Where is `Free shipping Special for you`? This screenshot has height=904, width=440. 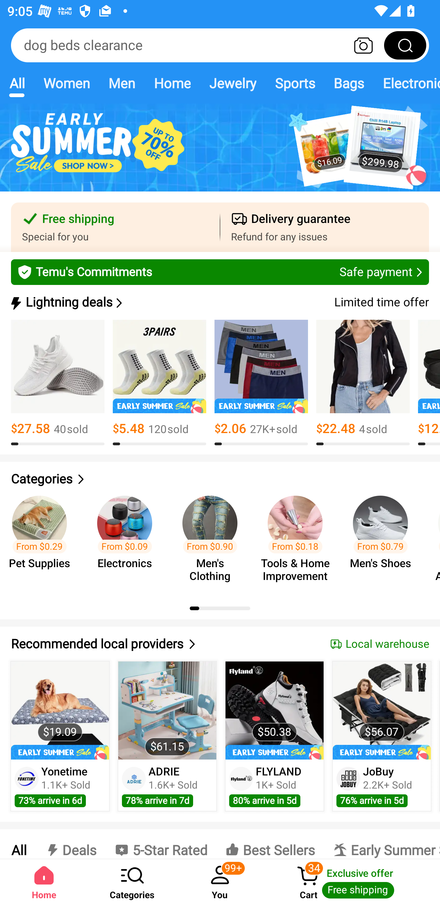 Free shipping Special for you is located at coordinates (116, 227).